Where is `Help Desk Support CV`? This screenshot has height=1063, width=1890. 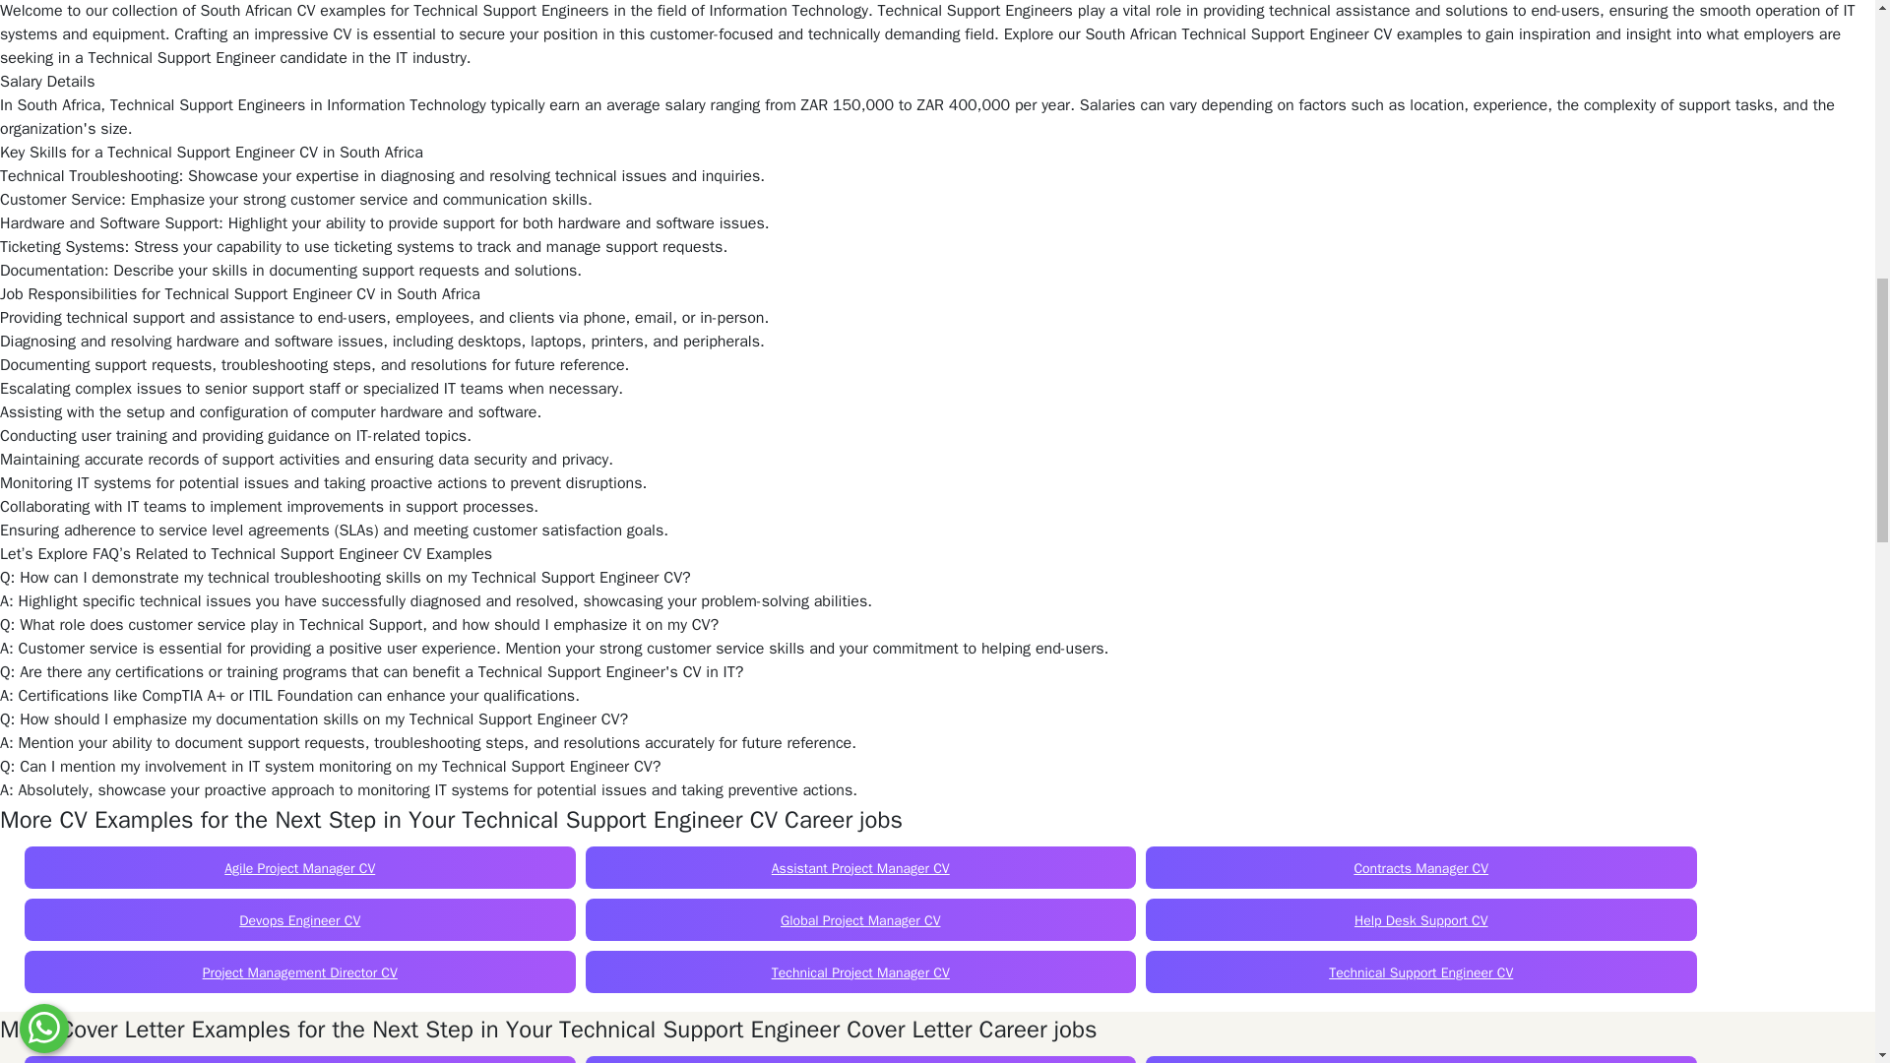 Help Desk Support CV is located at coordinates (1421, 919).